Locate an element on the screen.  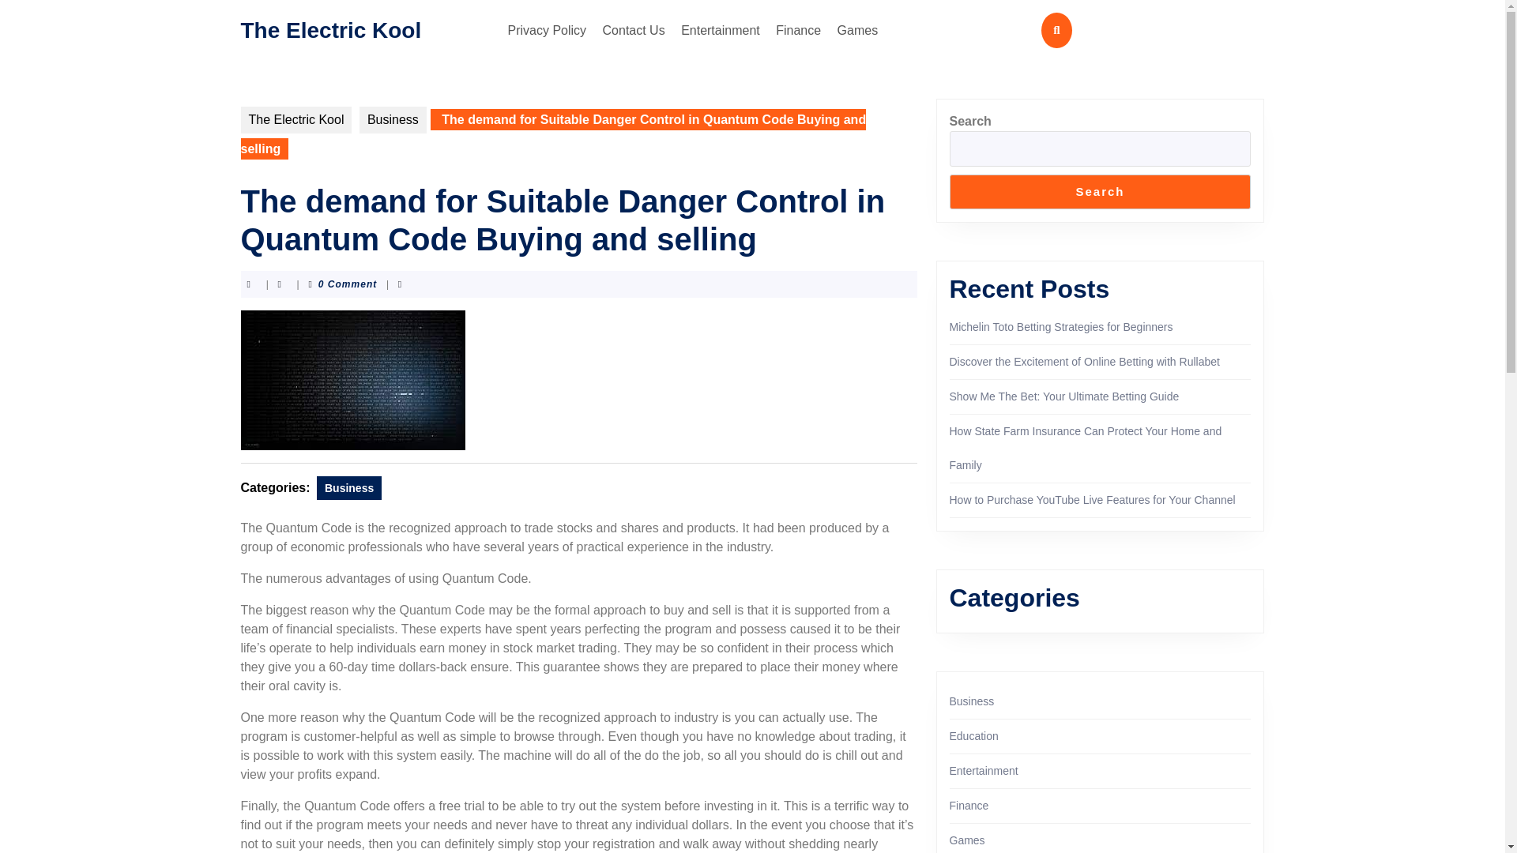
Contact Us is located at coordinates (634, 30).